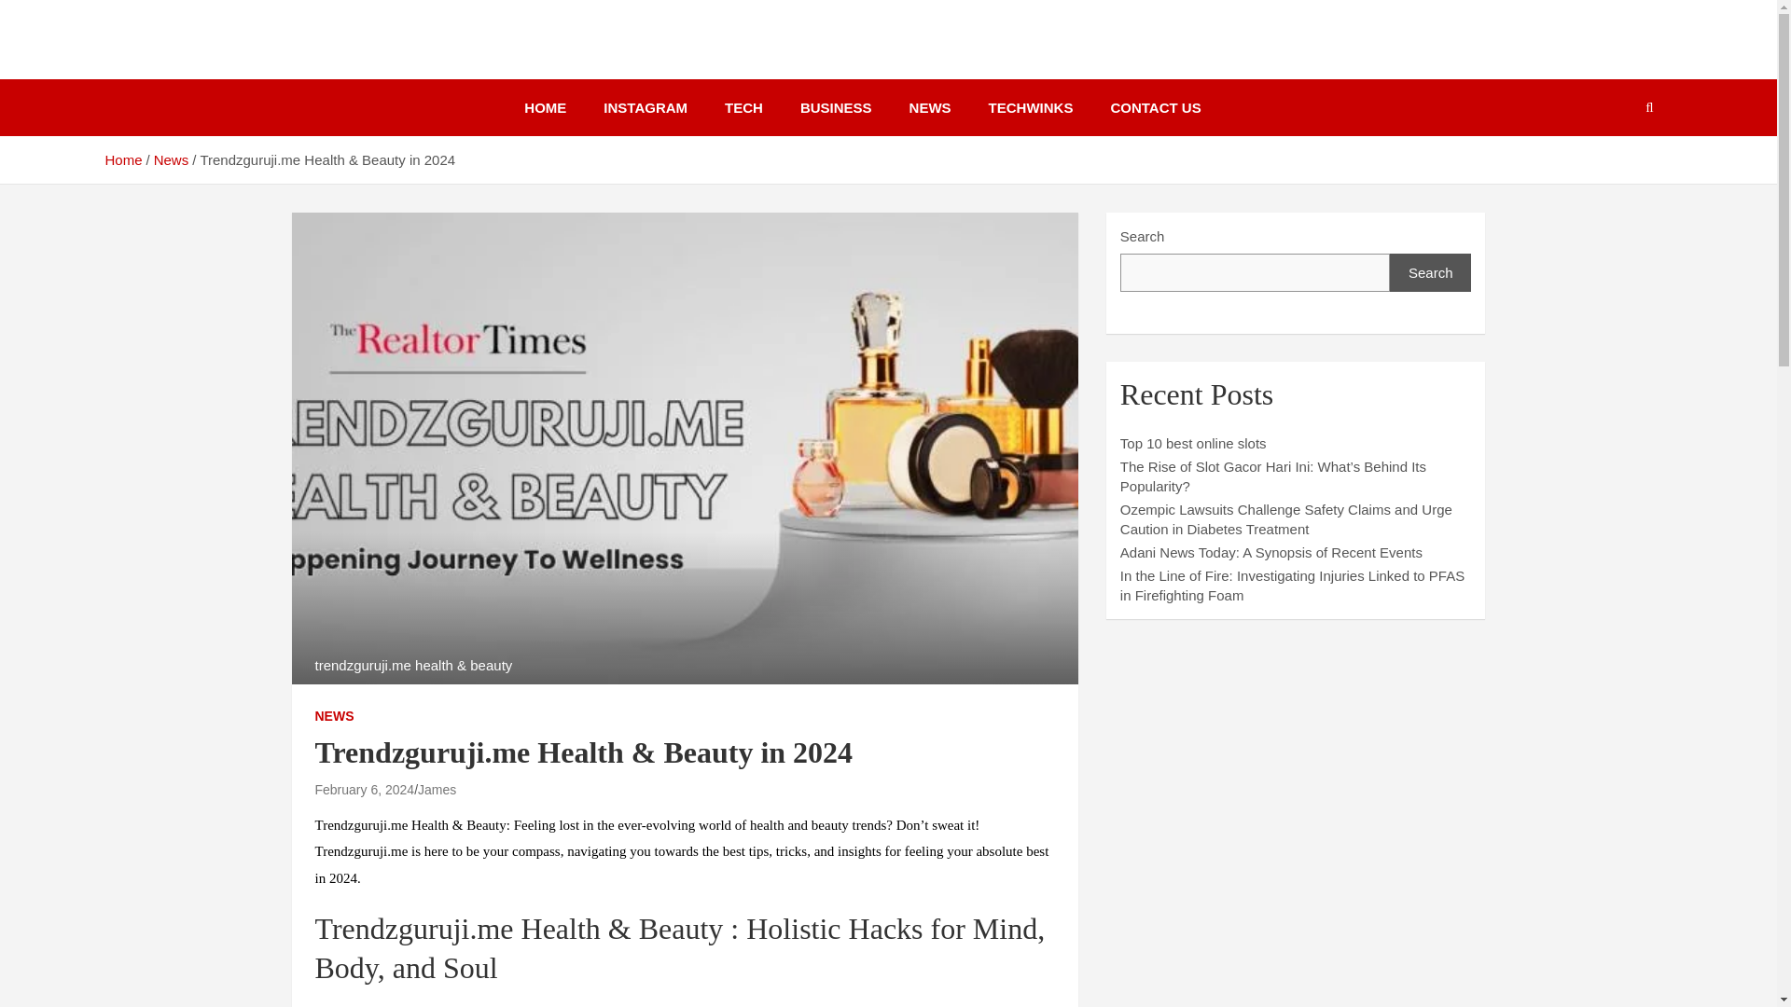 The height and width of the screenshot is (1007, 1791). Describe the element at coordinates (198, 61) in the screenshot. I see `Tech Winks` at that location.